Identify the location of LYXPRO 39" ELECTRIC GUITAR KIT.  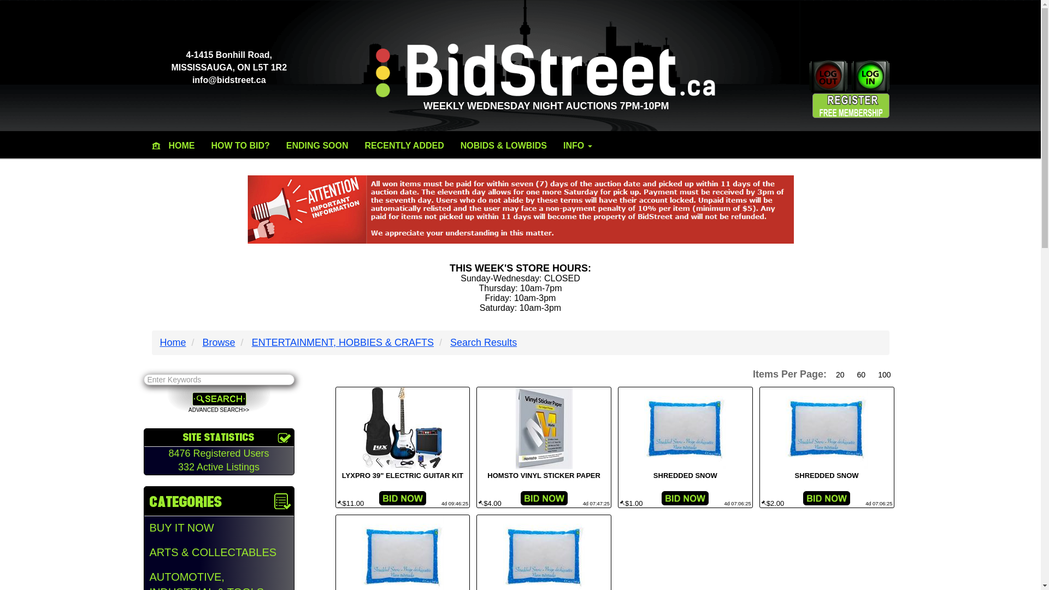
(402, 477).